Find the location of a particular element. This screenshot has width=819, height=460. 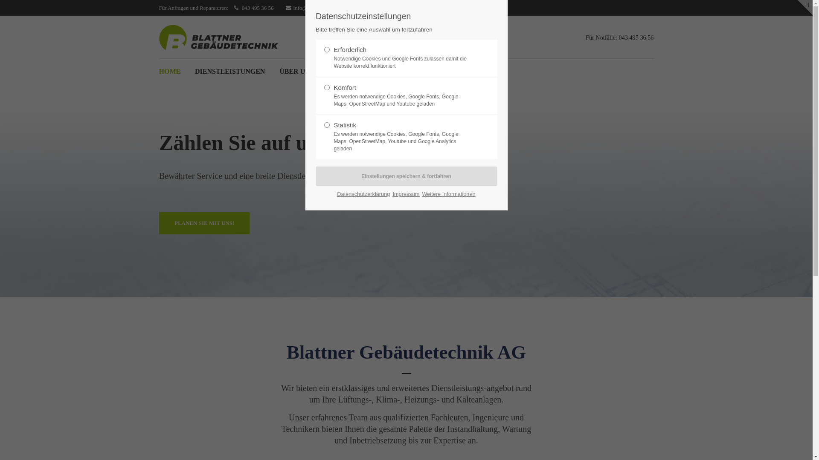

HOME is located at coordinates (170, 72).